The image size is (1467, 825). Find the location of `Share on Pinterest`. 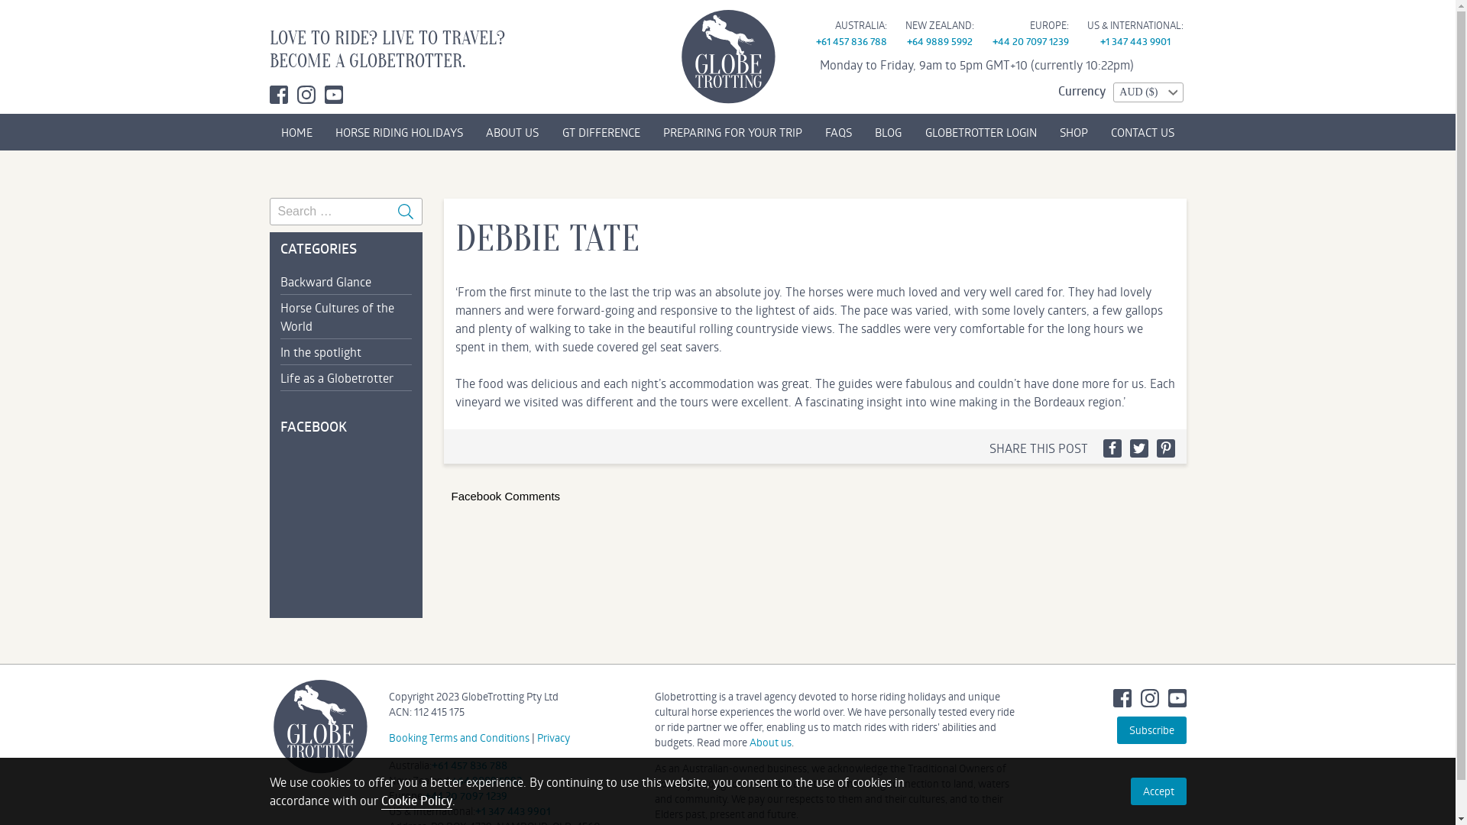

Share on Pinterest is located at coordinates (1166, 448).